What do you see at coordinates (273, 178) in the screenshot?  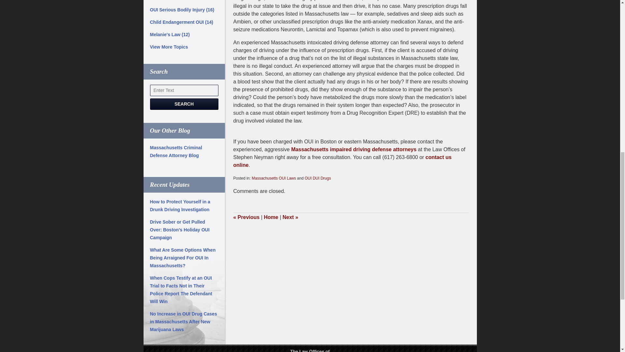 I see `Massachusetts OUI Laws` at bounding box center [273, 178].